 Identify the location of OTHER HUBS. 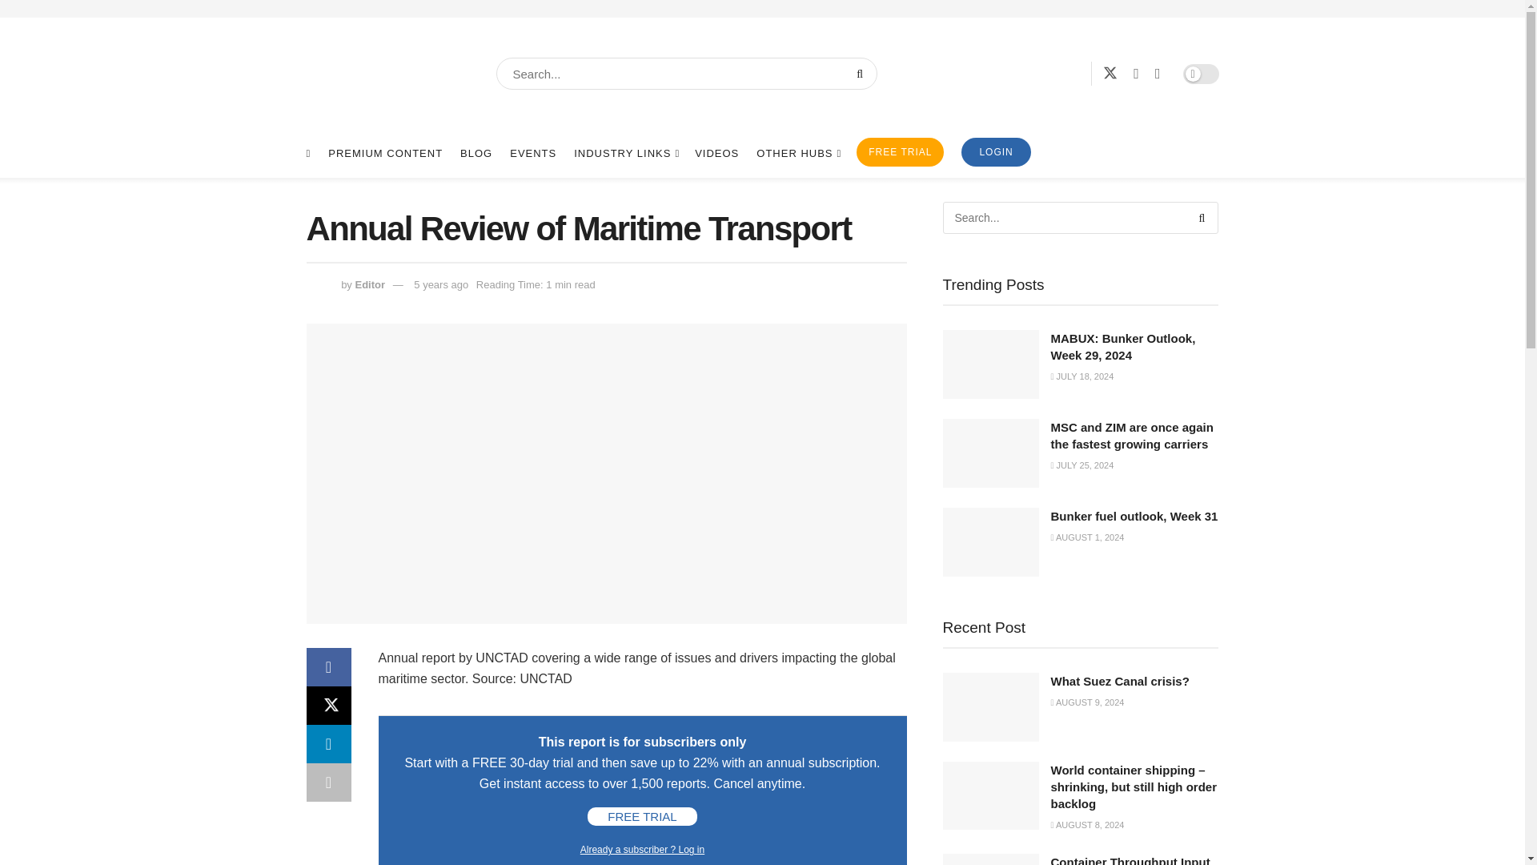
(797, 154).